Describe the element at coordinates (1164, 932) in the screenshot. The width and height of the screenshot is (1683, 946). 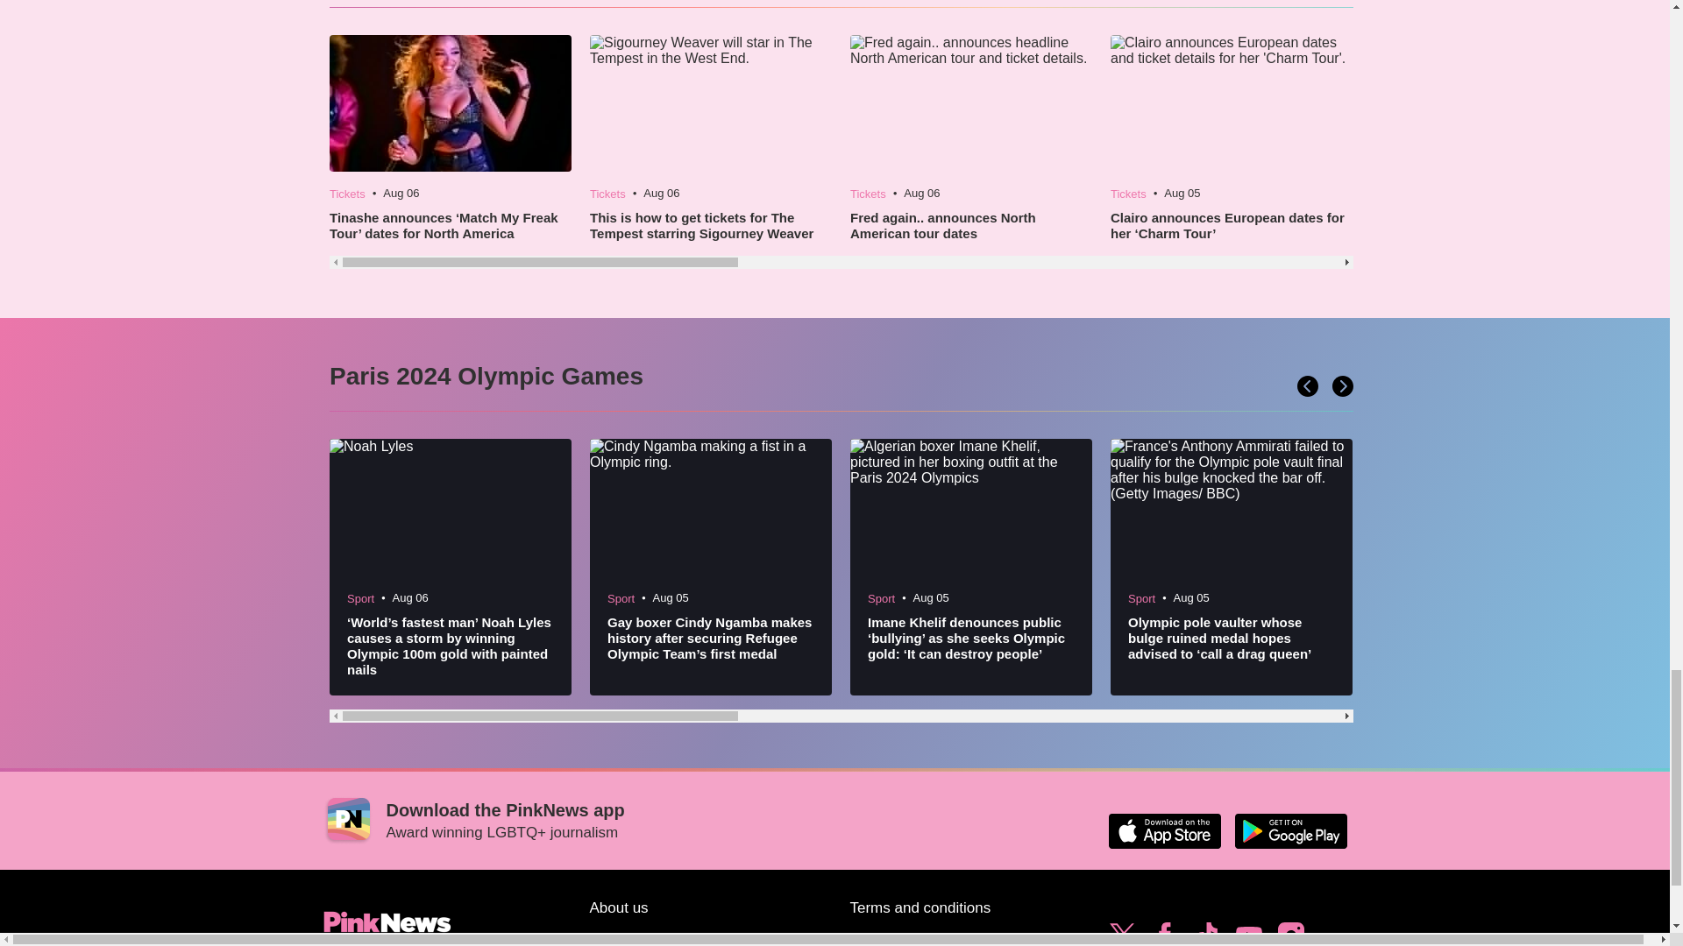
I see `Follow PinkNews on Facebook` at that location.